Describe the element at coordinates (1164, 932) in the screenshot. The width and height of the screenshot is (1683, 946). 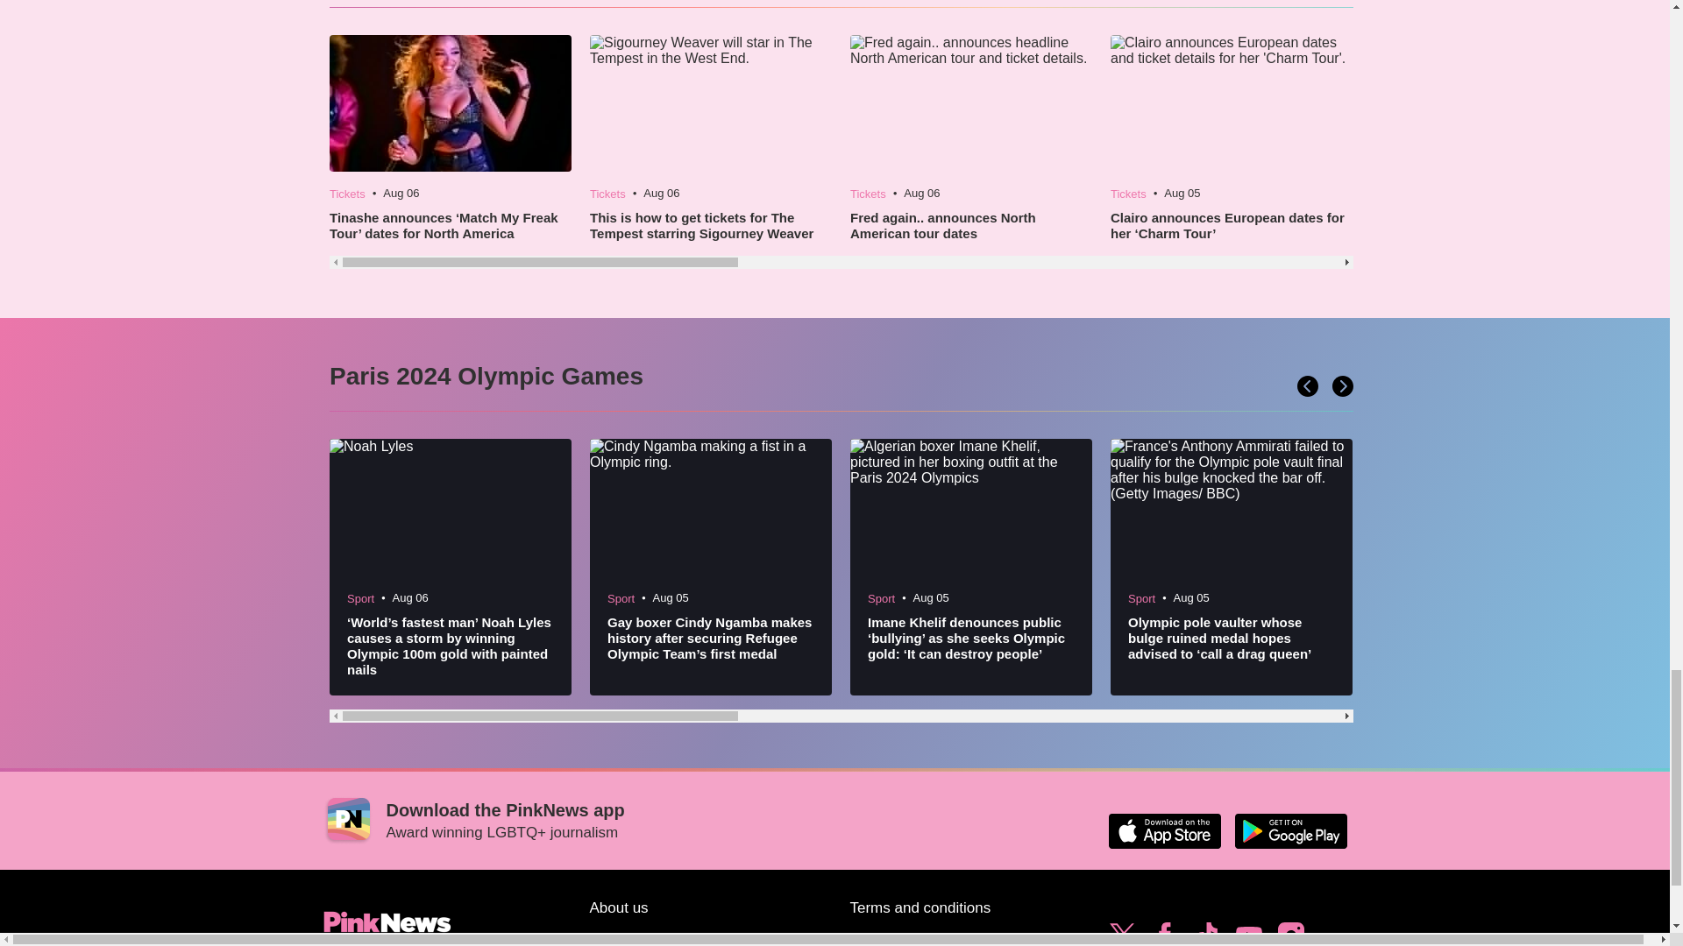
I see `Follow PinkNews on Facebook` at that location.